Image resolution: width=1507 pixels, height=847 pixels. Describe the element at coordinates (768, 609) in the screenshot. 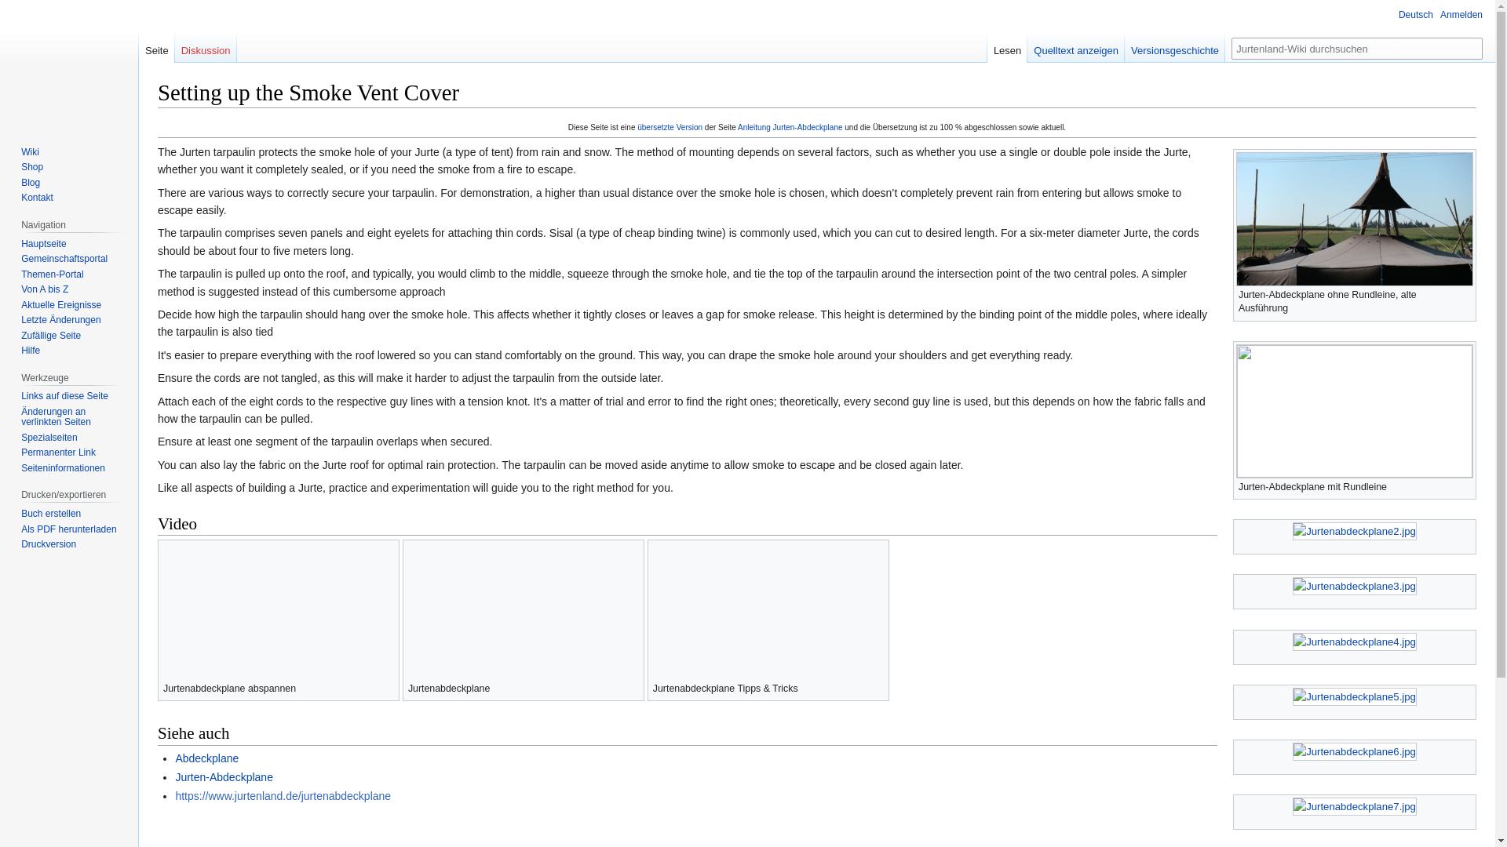

I see `Play video` at that location.